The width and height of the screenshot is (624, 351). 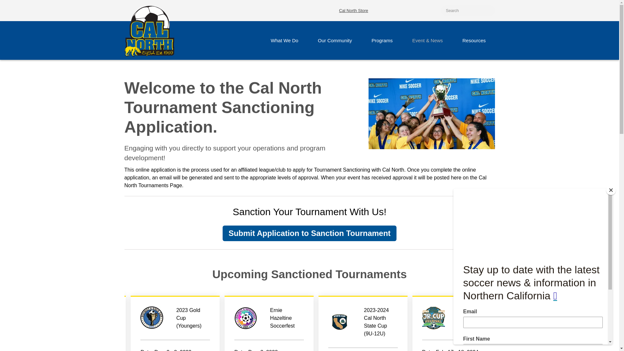 I want to click on Cal North a Community and Kid First Organization, so click(x=149, y=31).